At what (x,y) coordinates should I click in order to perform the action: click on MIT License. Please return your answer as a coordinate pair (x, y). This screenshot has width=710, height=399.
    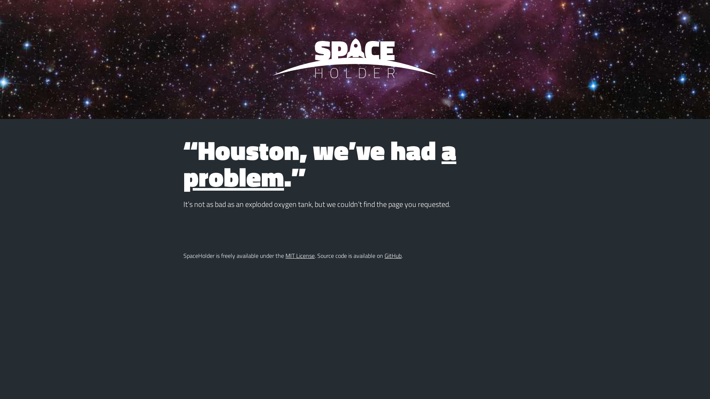
    Looking at the image, I should click on (300, 256).